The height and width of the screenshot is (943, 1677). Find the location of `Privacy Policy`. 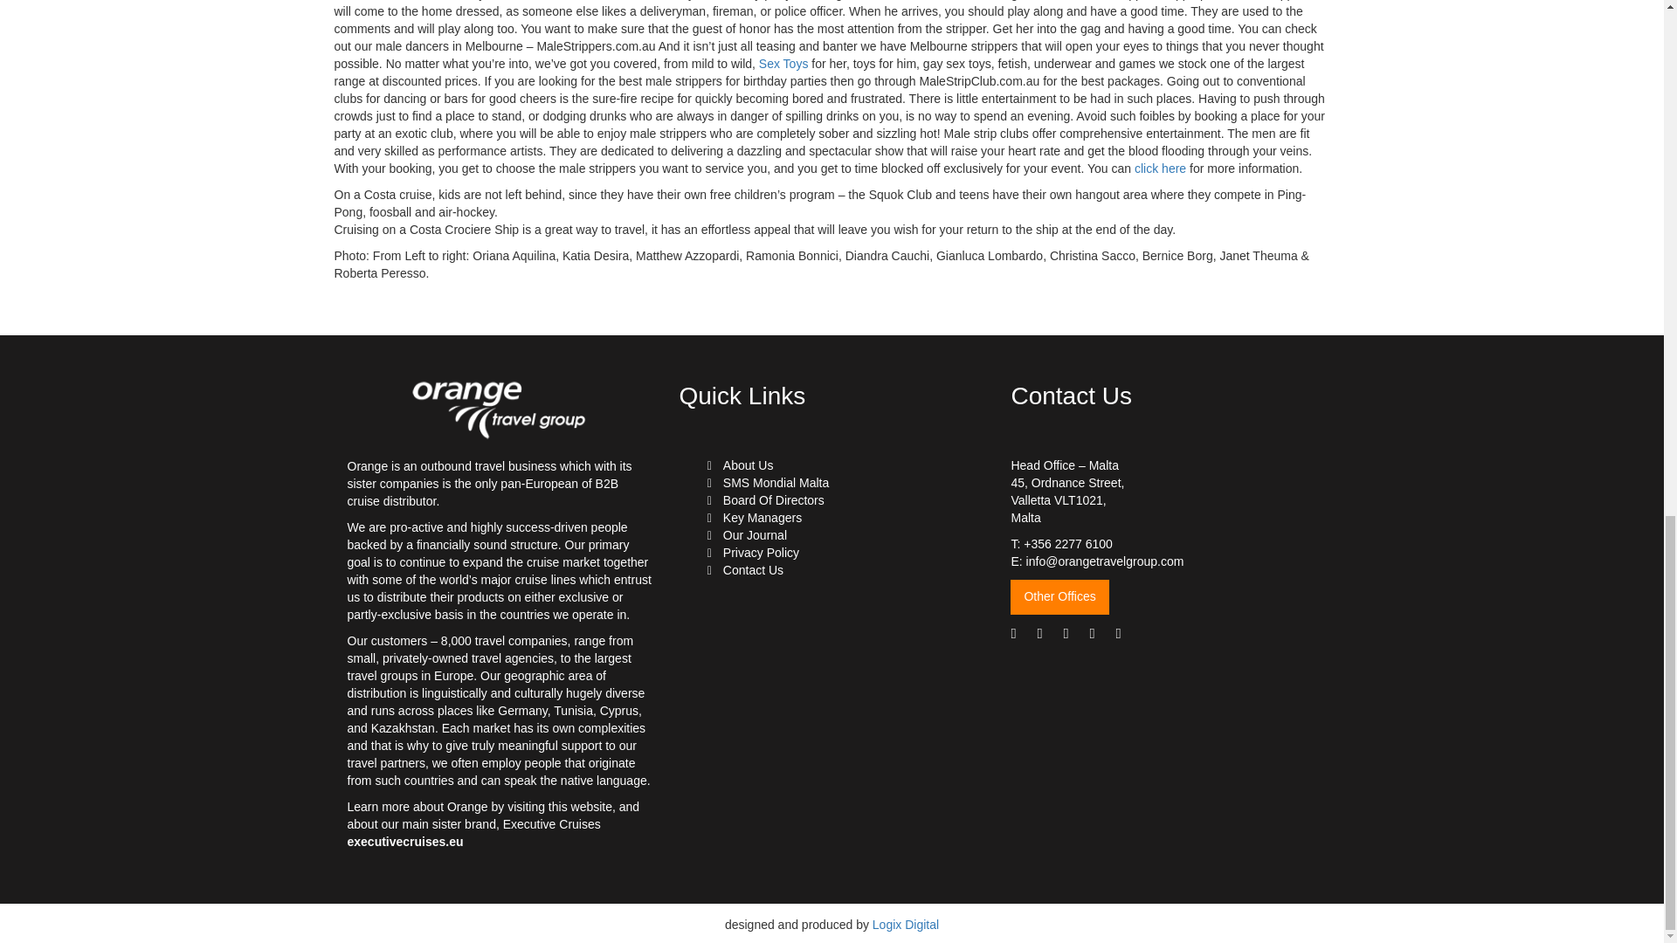

Privacy Policy is located at coordinates (761, 553).